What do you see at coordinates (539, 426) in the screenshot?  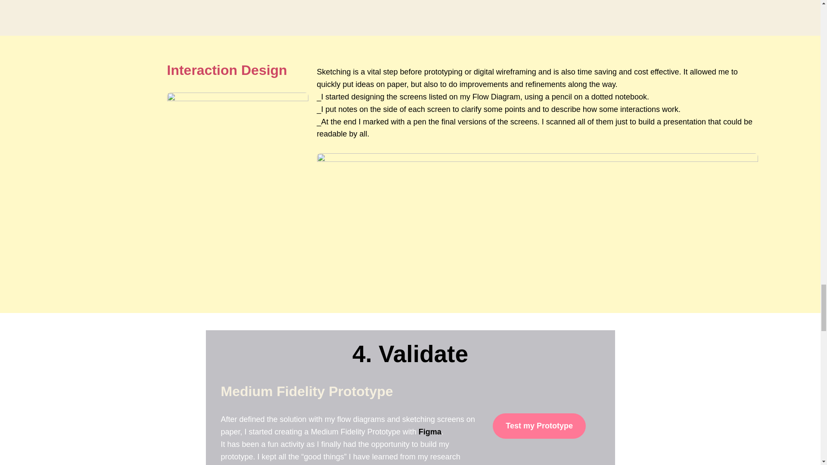 I see `Test my Prototype` at bounding box center [539, 426].